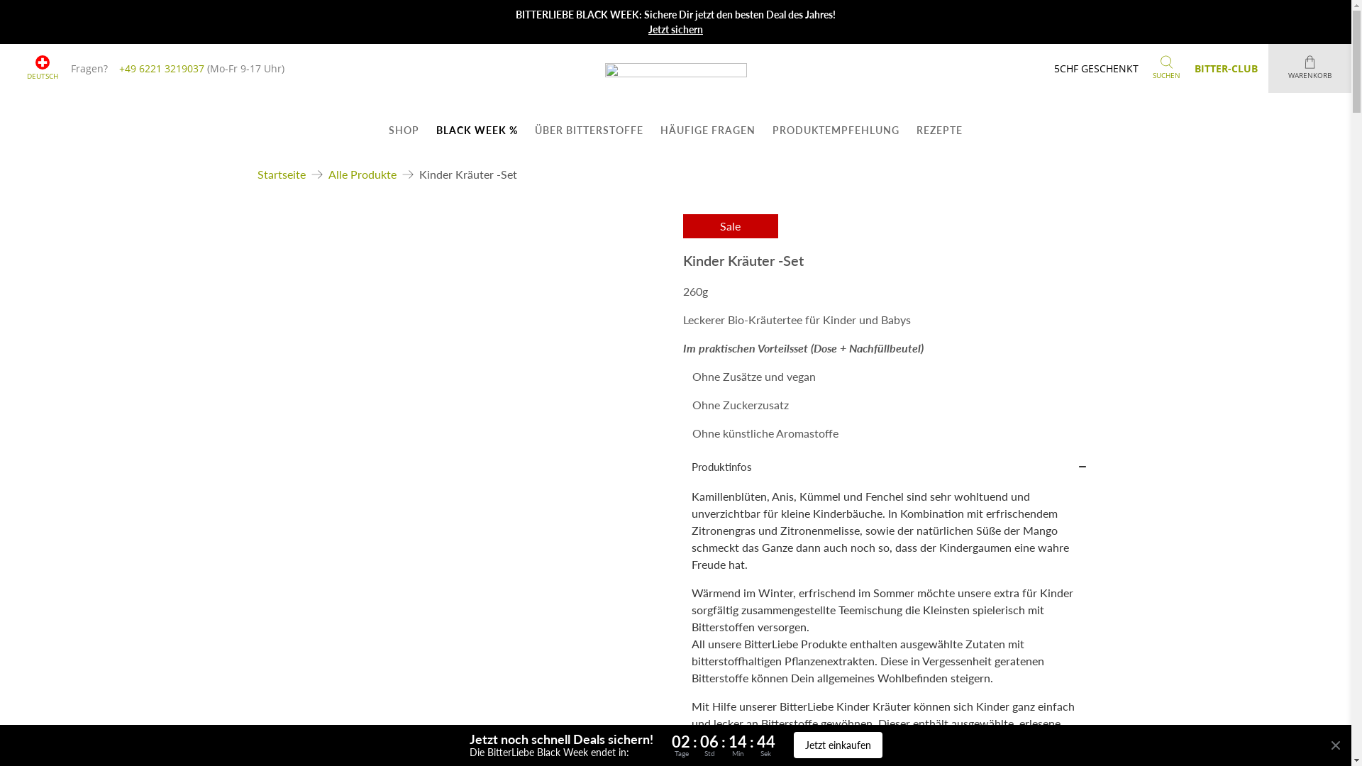 This screenshot has height=766, width=1362. Describe the element at coordinates (837, 745) in the screenshot. I see `Jetzt einkaufen` at that location.